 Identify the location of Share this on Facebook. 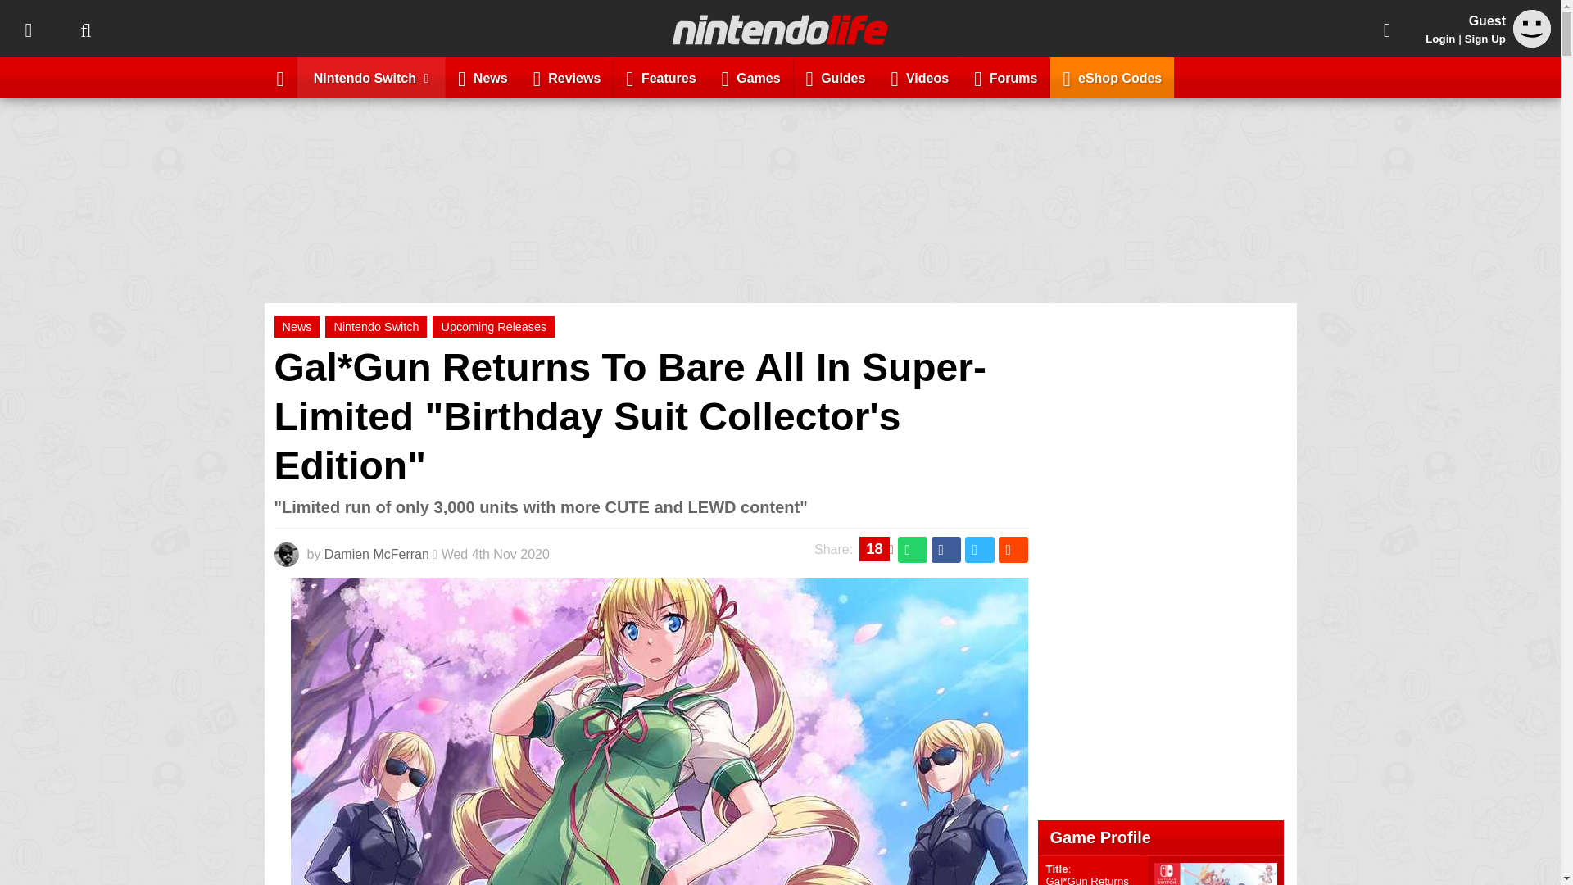
(945, 549).